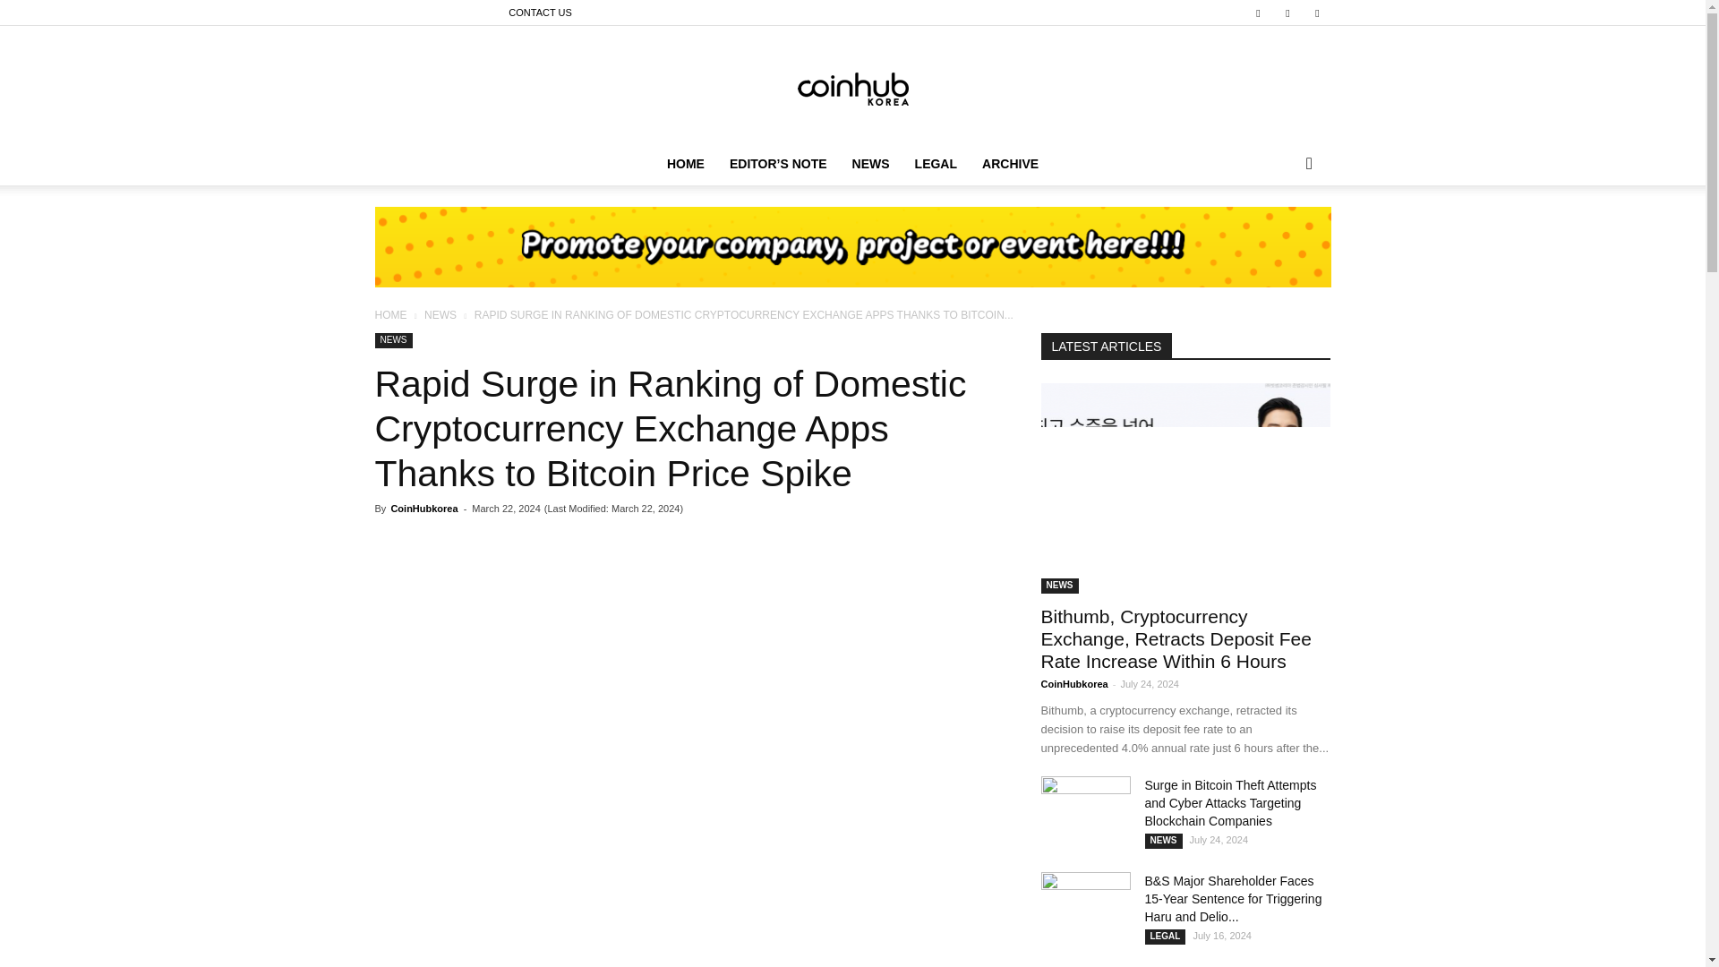 Image resolution: width=1719 pixels, height=967 pixels. Describe the element at coordinates (393, 340) in the screenshot. I see `NEWS` at that location.